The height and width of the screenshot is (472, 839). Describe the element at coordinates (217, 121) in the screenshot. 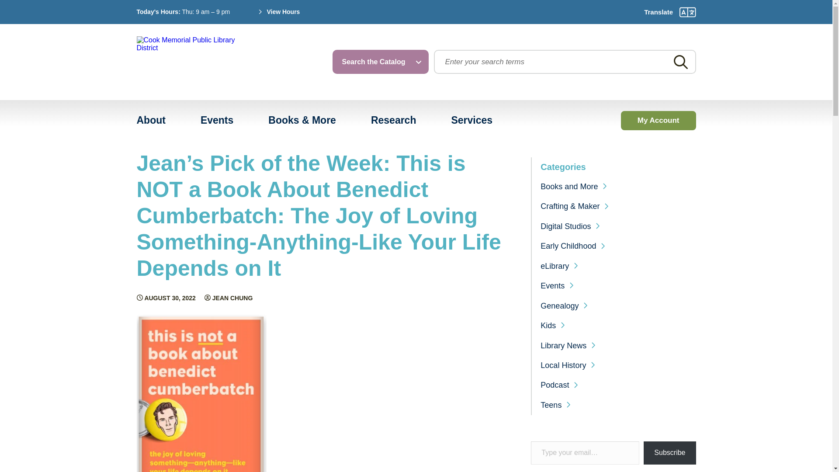

I see `Events` at that location.